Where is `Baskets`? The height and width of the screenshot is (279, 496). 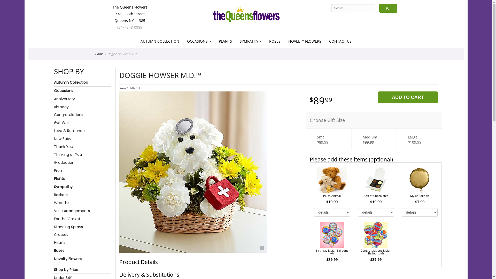 Baskets is located at coordinates (83, 195).